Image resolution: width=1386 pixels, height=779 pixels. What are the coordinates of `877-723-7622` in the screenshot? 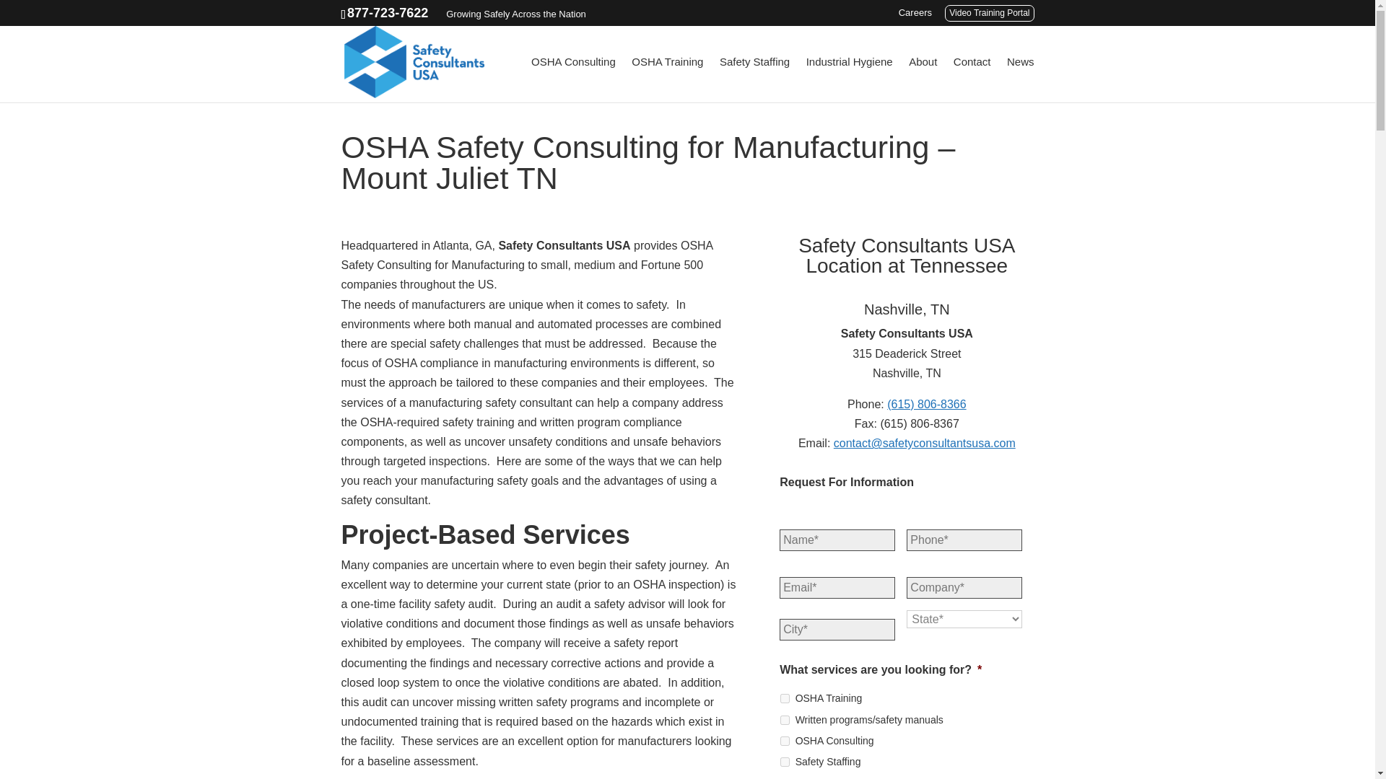 It's located at (388, 13).